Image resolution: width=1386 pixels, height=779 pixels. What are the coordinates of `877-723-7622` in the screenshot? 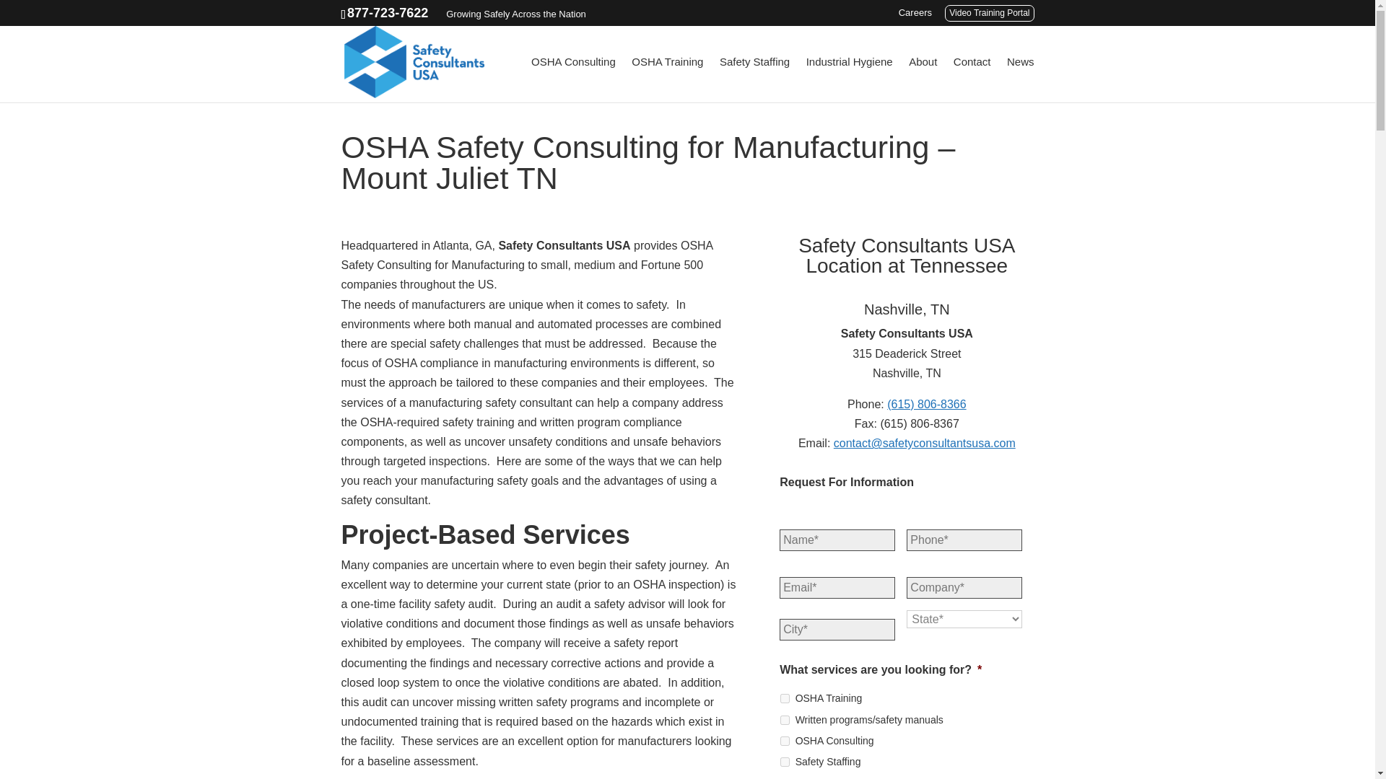 It's located at (388, 13).